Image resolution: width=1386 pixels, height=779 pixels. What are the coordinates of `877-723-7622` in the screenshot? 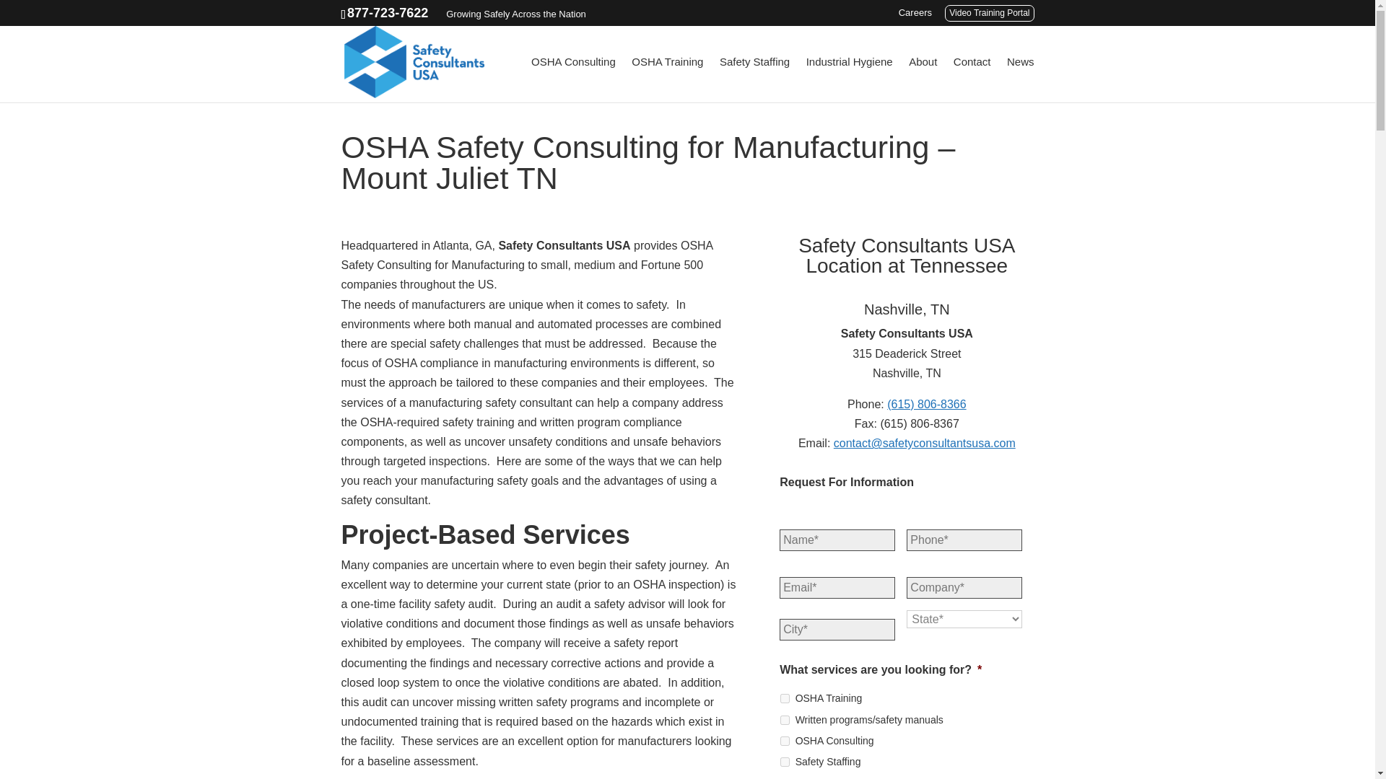 It's located at (388, 13).